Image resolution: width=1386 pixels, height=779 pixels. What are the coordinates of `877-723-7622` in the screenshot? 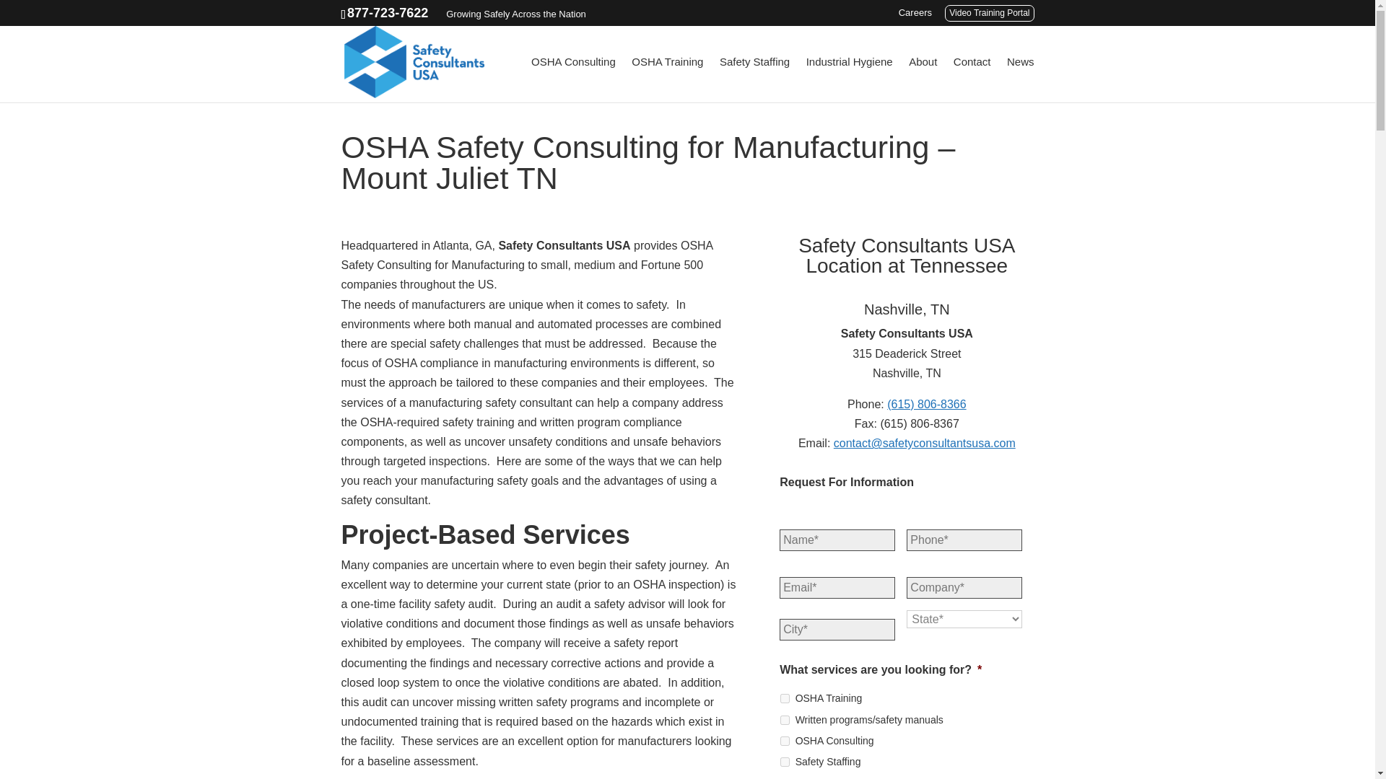 It's located at (388, 13).